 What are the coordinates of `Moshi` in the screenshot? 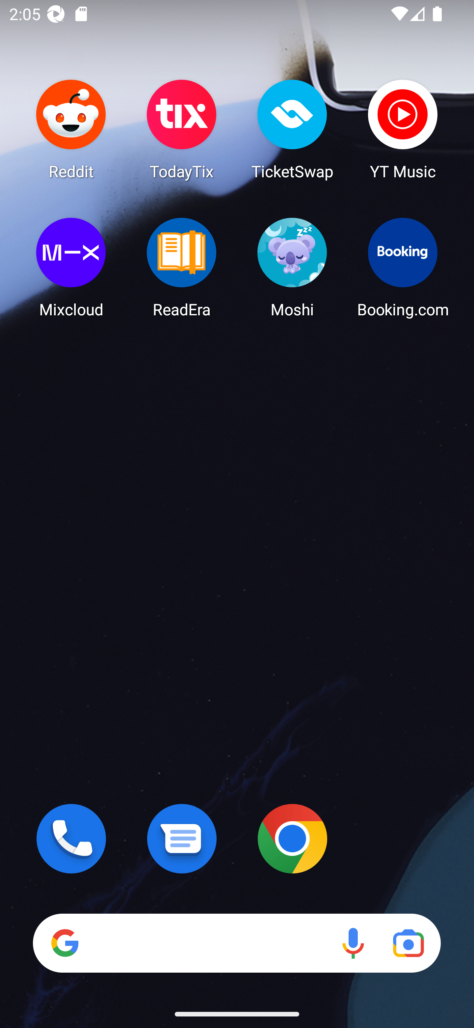 It's located at (292, 267).